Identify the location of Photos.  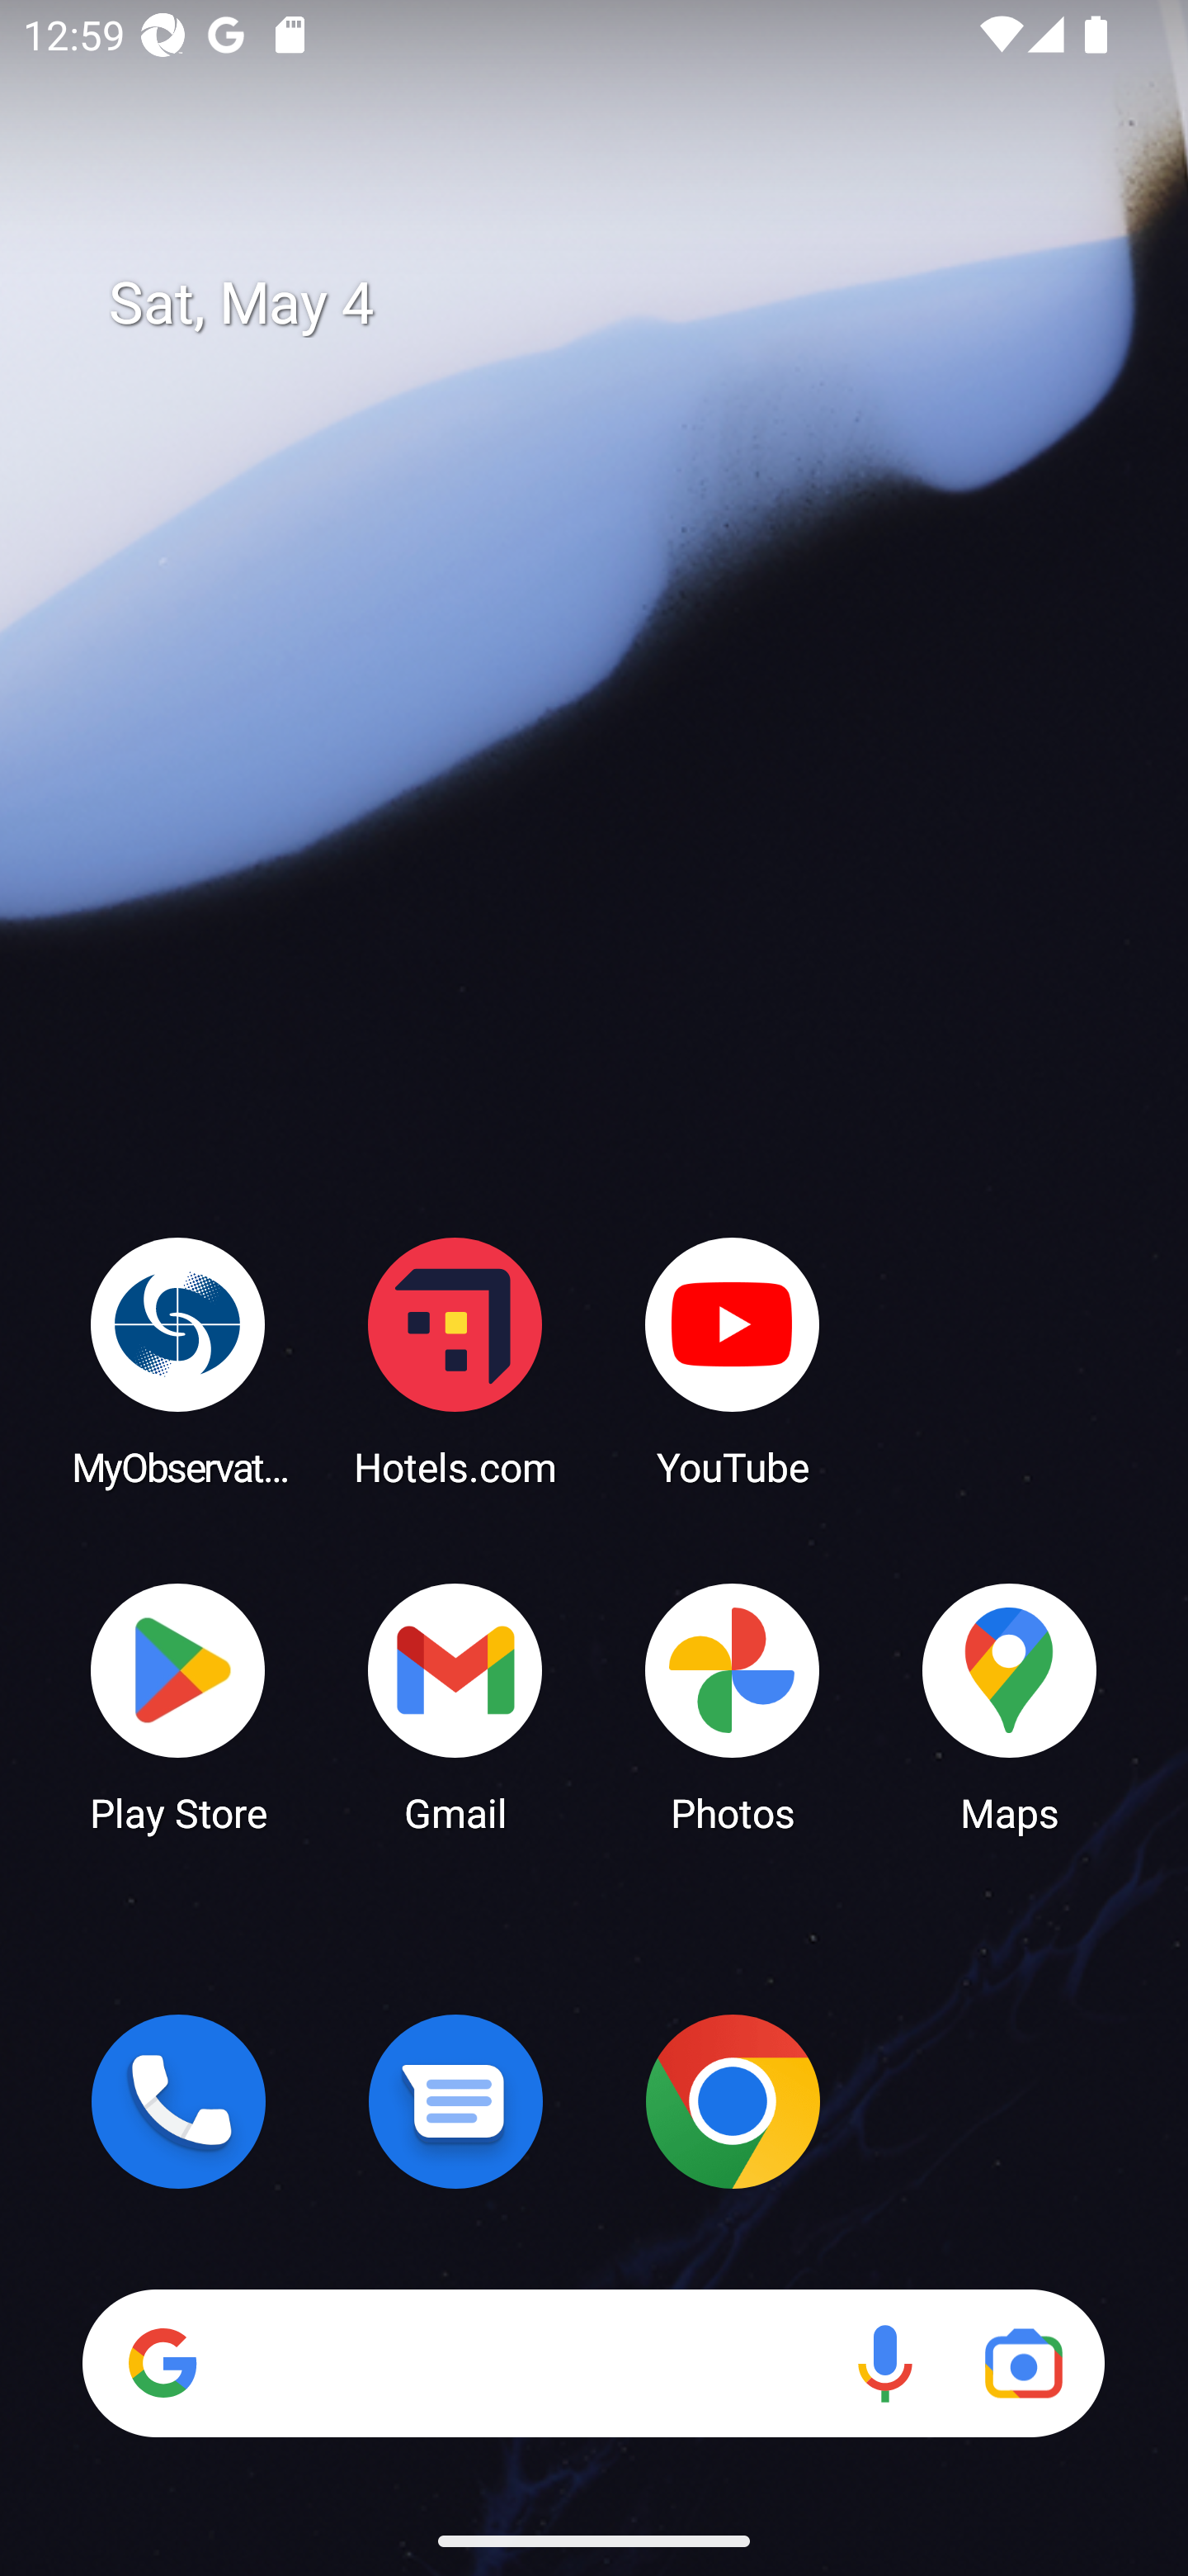
(733, 1706).